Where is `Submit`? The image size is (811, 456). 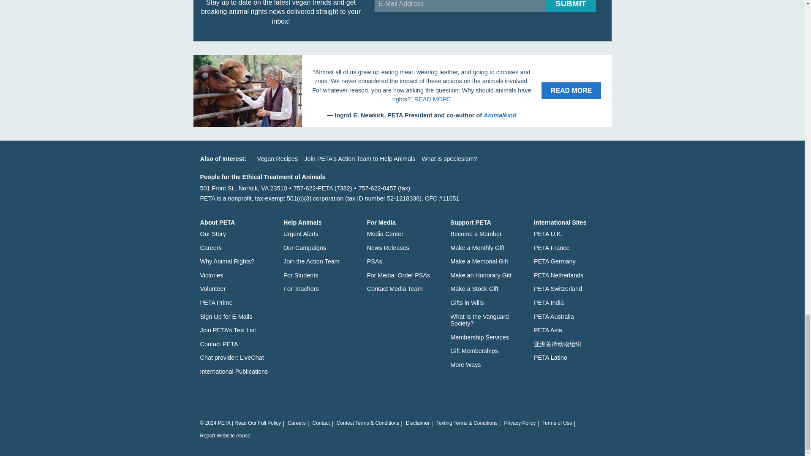 Submit is located at coordinates (570, 6).